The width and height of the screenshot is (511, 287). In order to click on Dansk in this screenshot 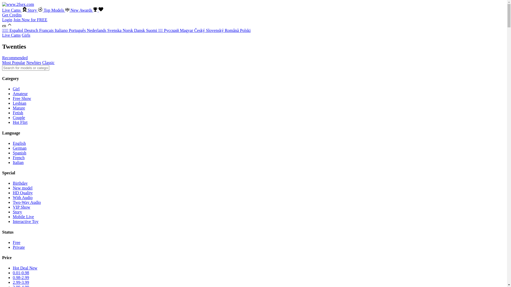, I will do `click(140, 30)`.